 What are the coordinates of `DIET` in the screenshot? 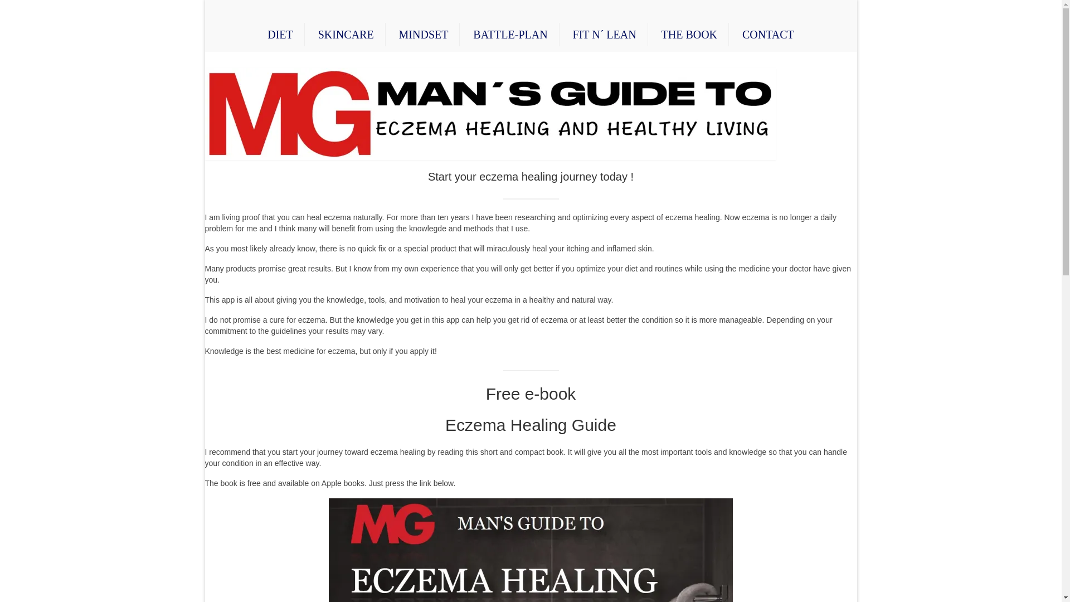 It's located at (280, 35).